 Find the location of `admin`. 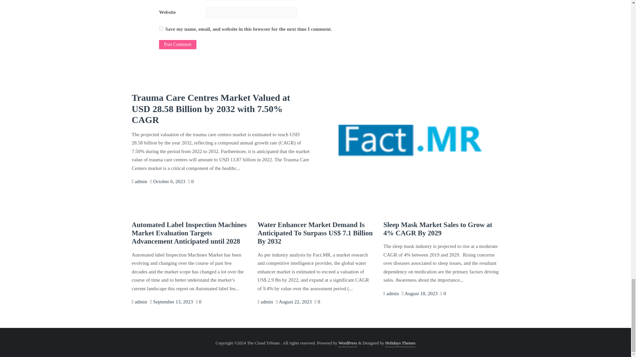

admin is located at coordinates (391, 294).